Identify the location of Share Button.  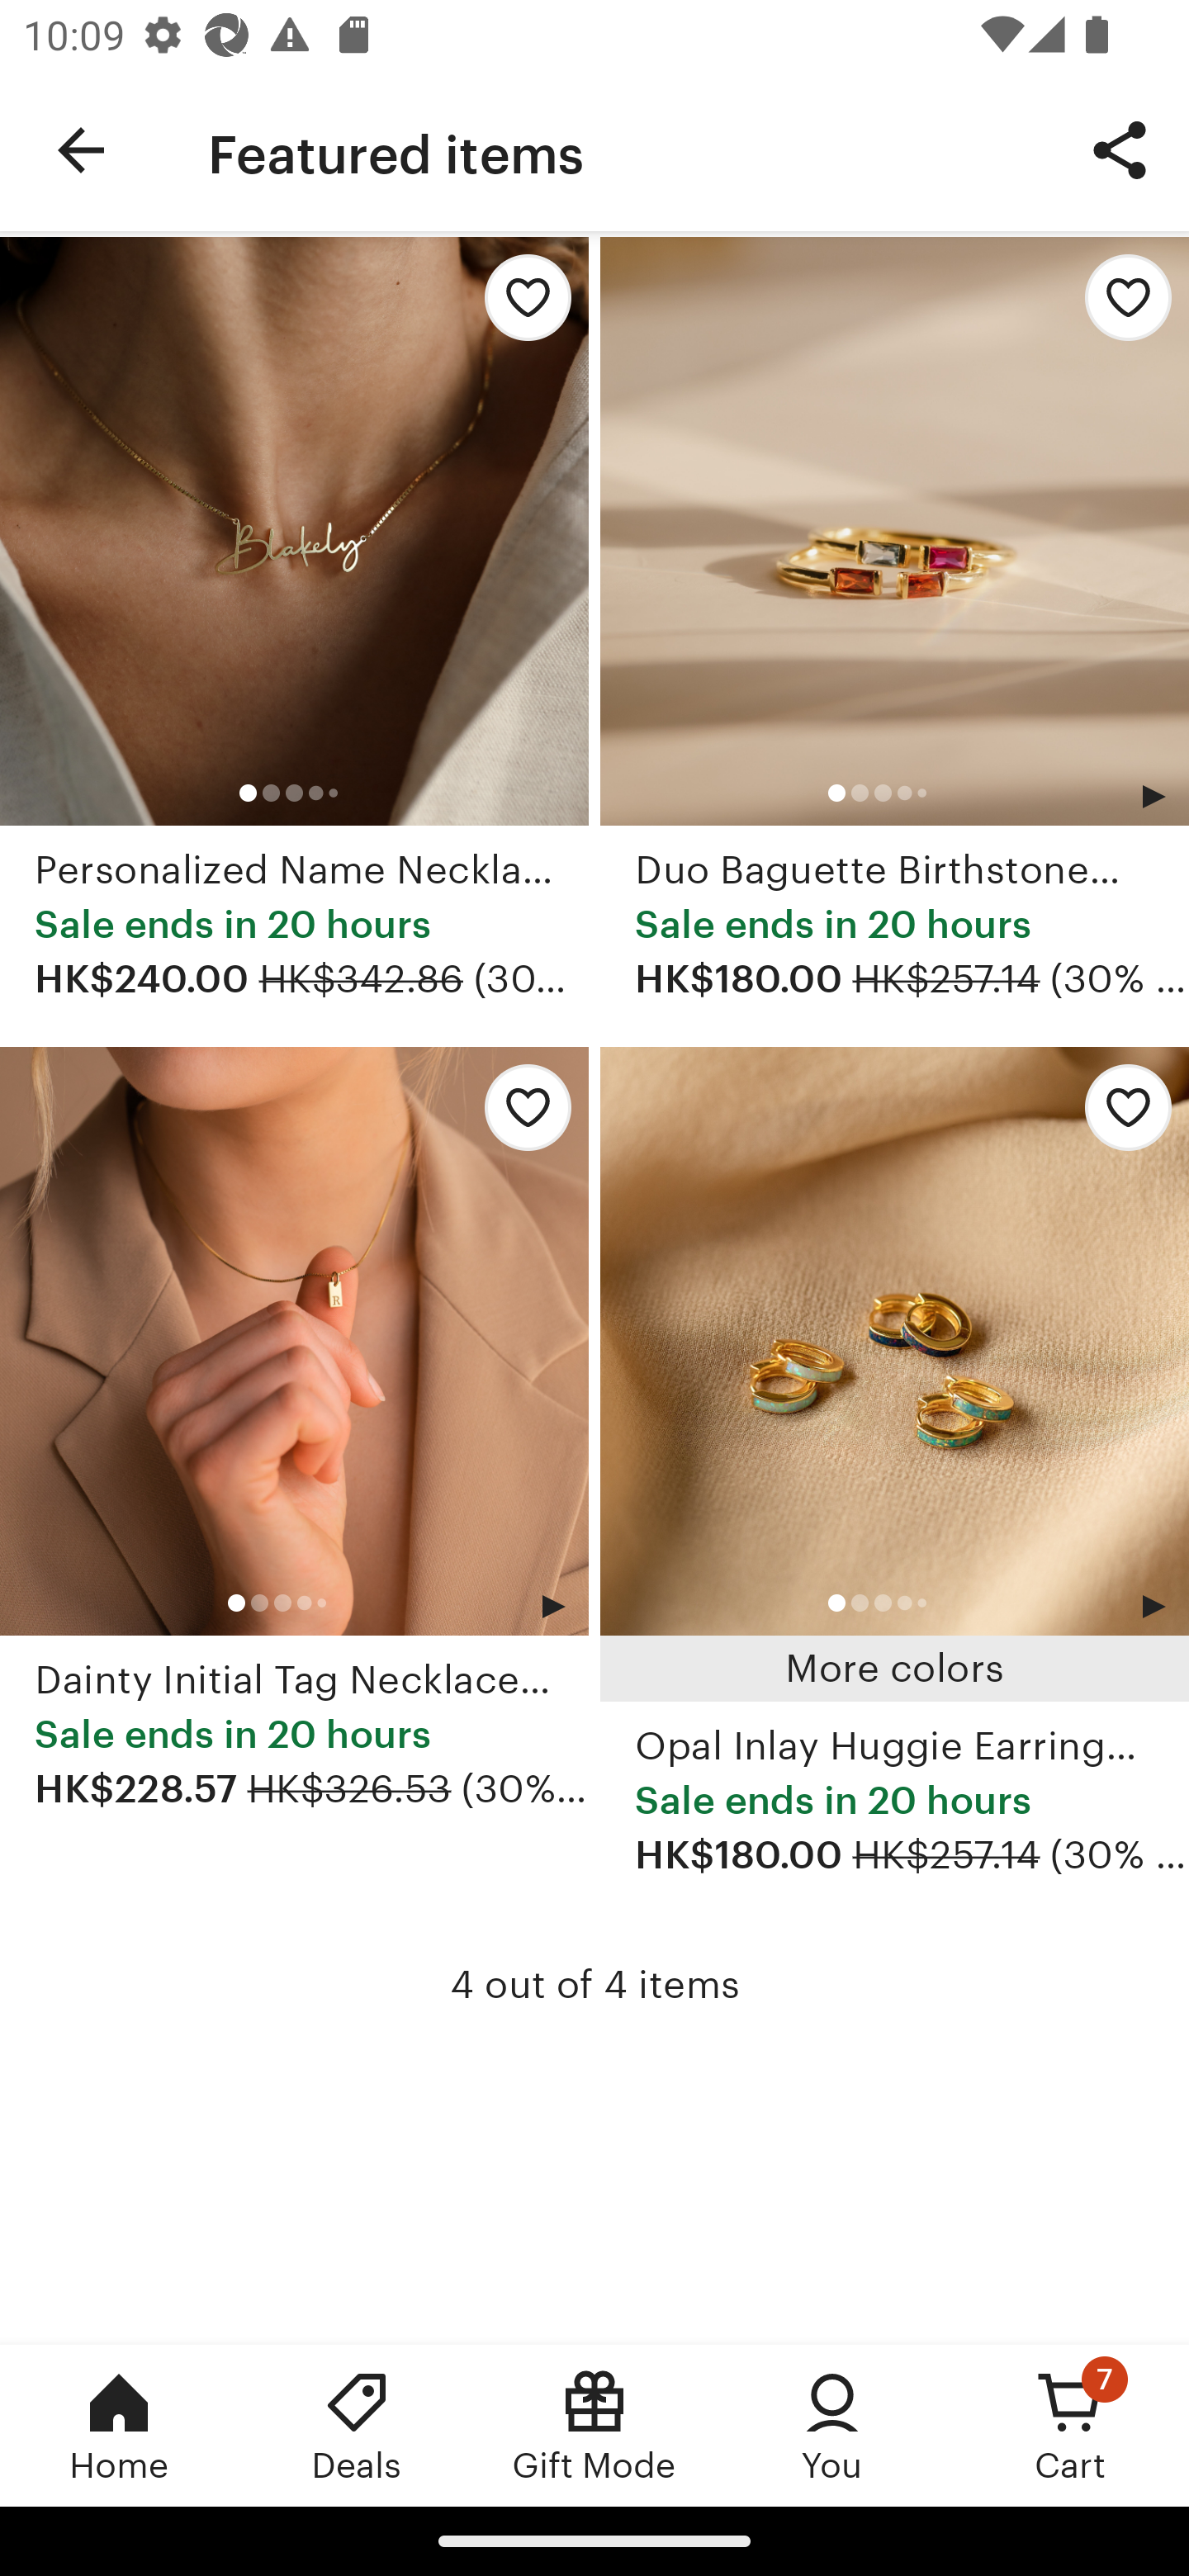
(1120, 149).